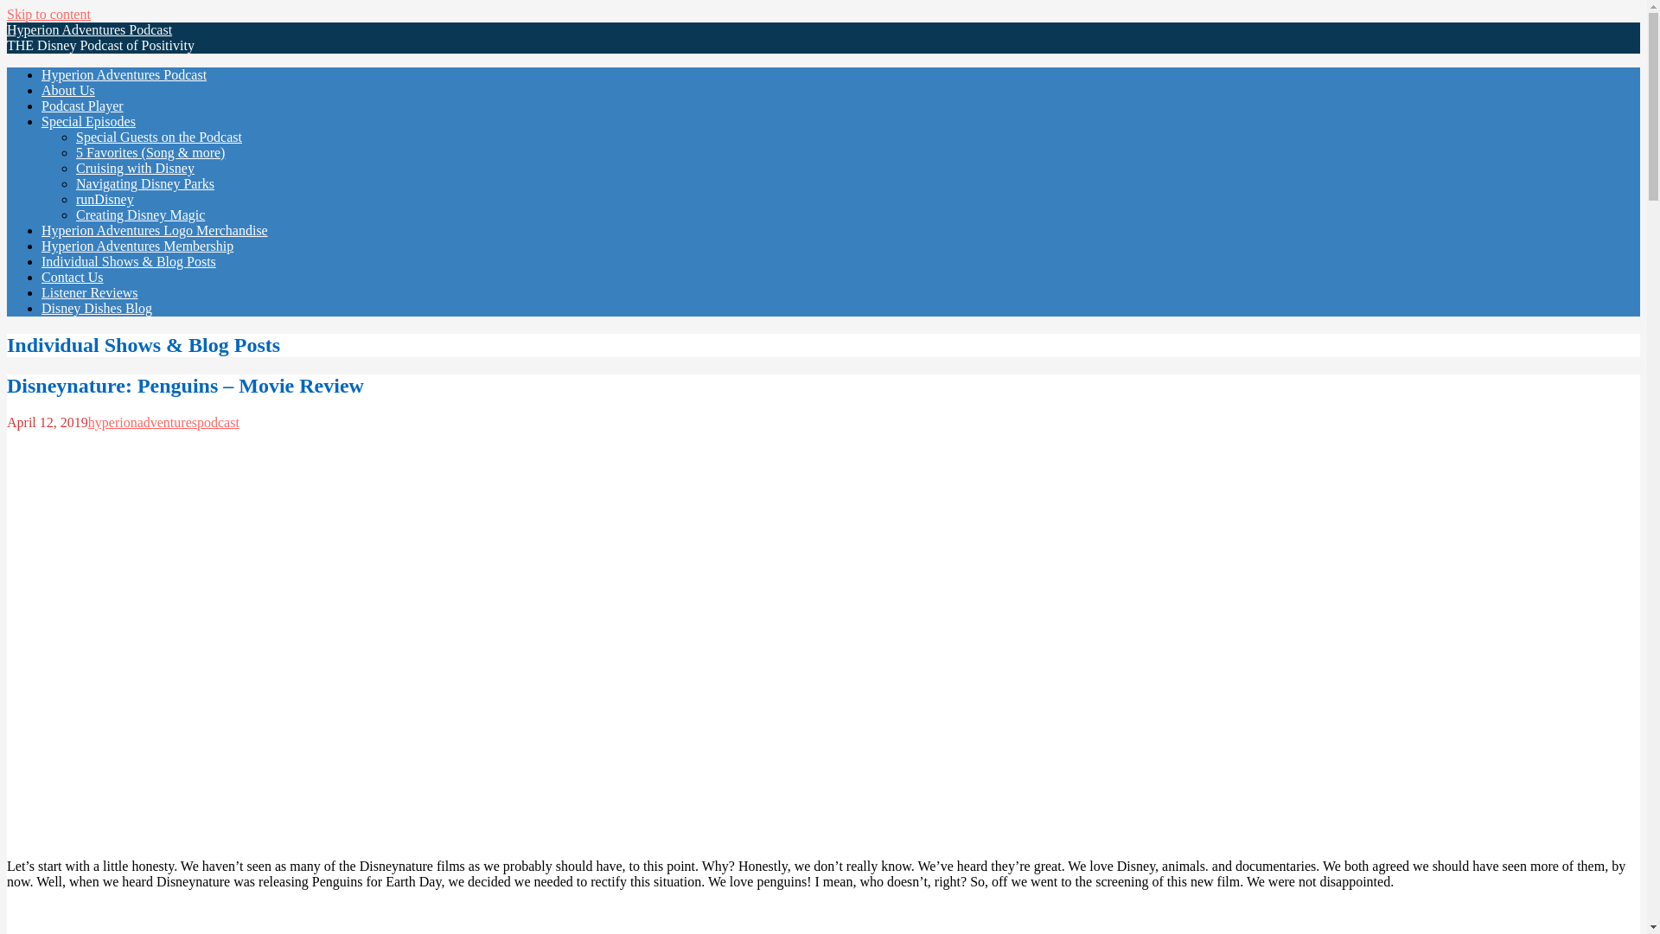 This screenshot has height=934, width=1660. What do you see at coordinates (124, 74) in the screenshot?
I see `Hyperion Adventures Podcast` at bounding box center [124, 74].